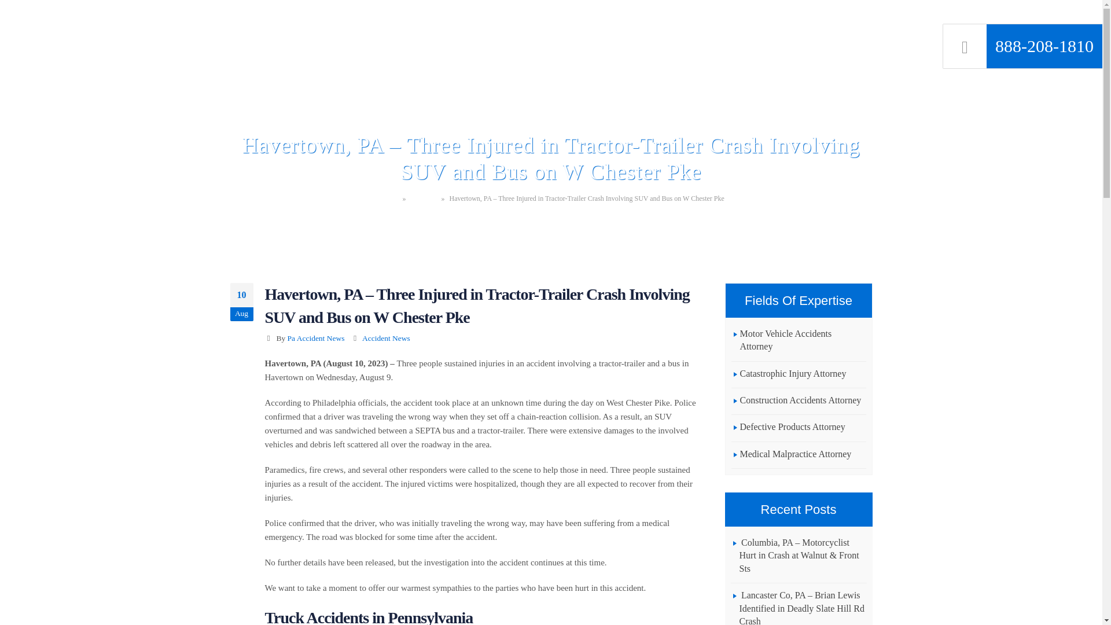 Image resolution: width=1111 pixels, height=625 pixels. What do you see at coordinates (316, 338) in the screenshot?
I see `Posts by Pa Accident News` at bounding box center [316, 338].